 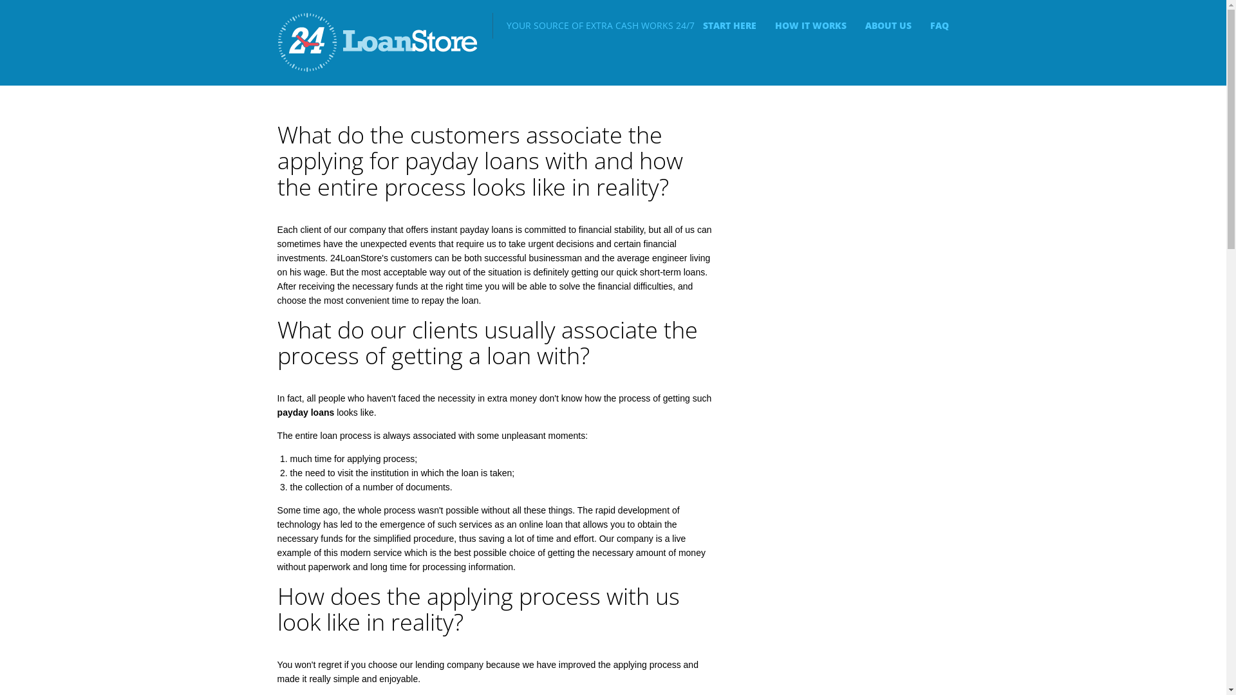 I want to click on START HERE, so click(x=730, y=26).